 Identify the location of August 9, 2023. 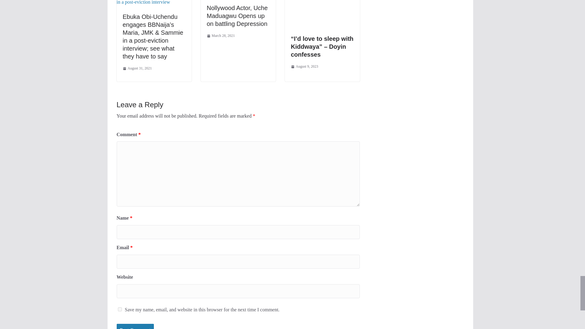
(304, 67).